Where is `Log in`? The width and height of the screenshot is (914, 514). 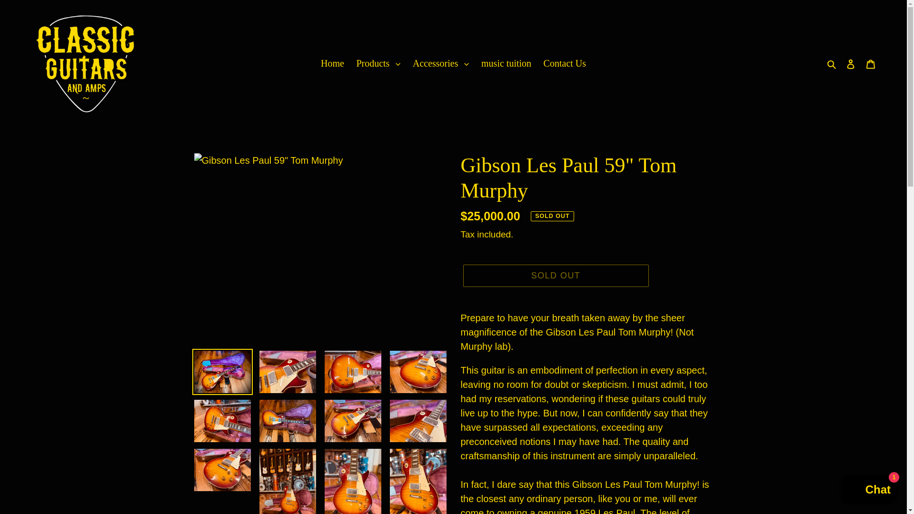 Log in is located at coordinates (851, 63).